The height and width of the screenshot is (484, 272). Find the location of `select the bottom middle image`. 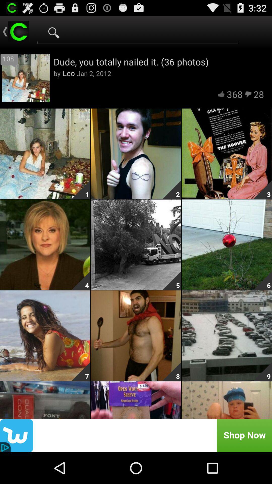

select the bottom middle image is located at coordinates (136, 400).